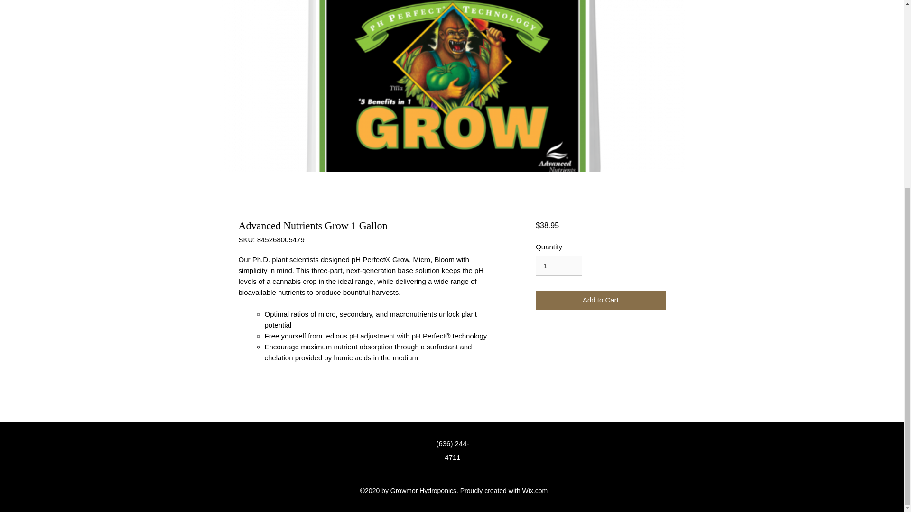 The image size is (911, 512). I want to click on 1, so click(558, 265).